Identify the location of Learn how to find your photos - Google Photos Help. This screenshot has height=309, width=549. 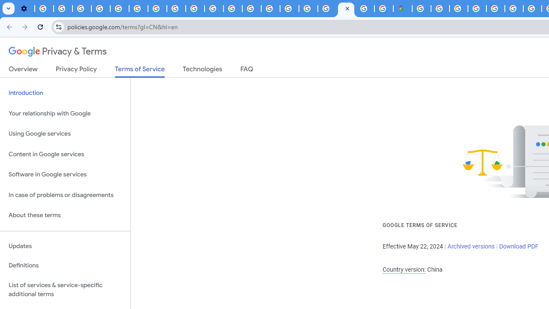
(63, 9).